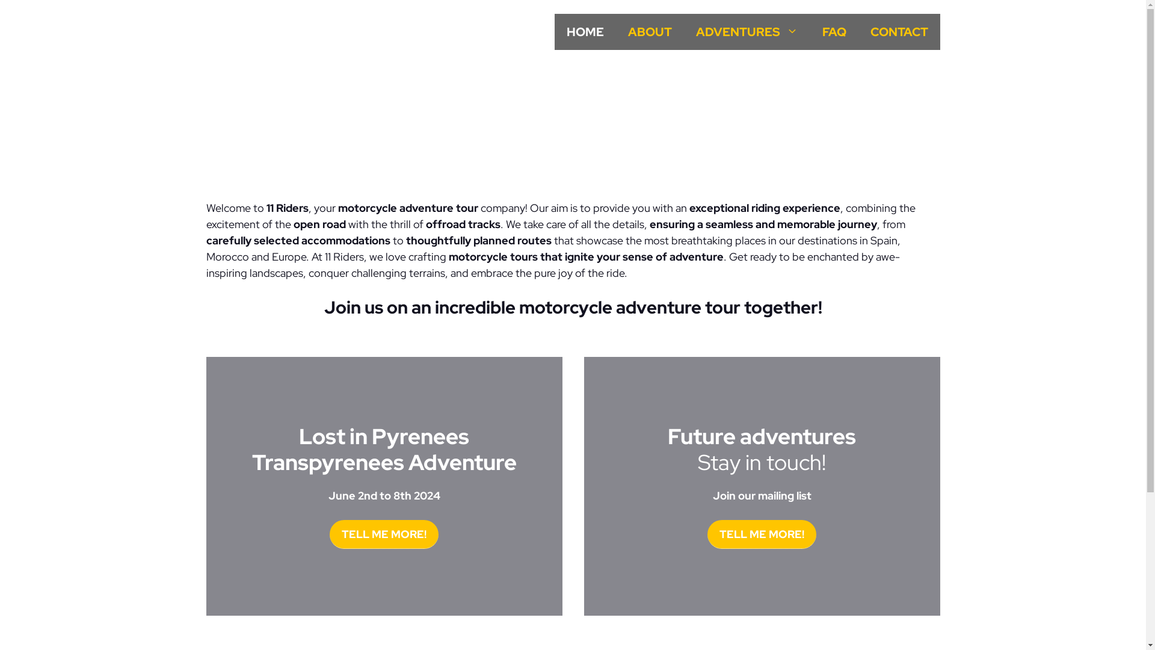  Describe the element at coordinates (384, 534) in the screenshot. I see `TELL ME MORE!` at that location.